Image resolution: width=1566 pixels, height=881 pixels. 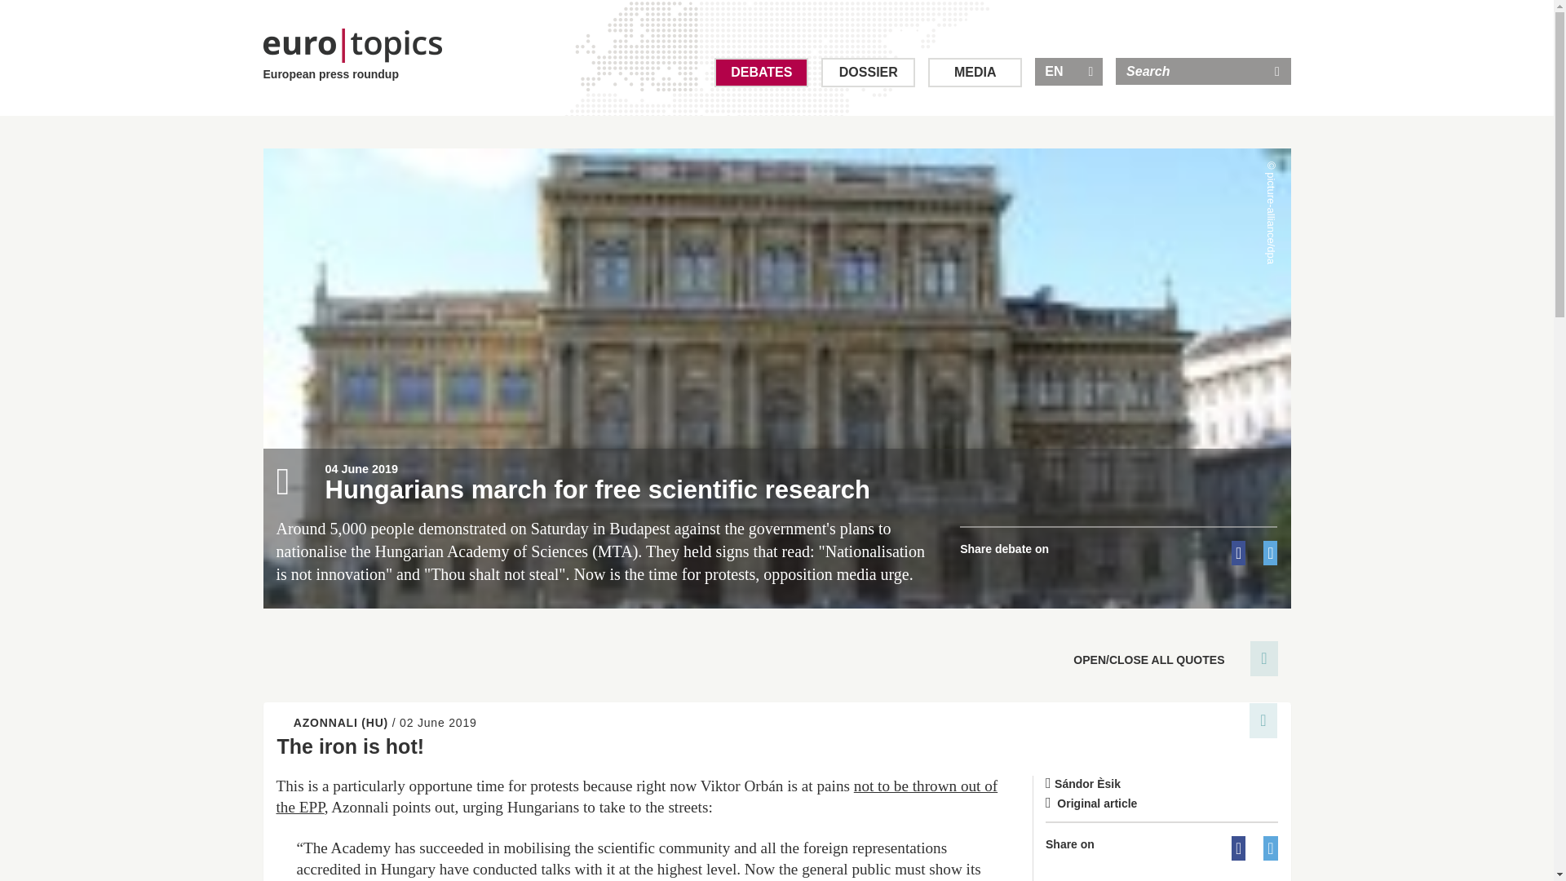 I want to click on DEBATES, so click(x=760, y=72).